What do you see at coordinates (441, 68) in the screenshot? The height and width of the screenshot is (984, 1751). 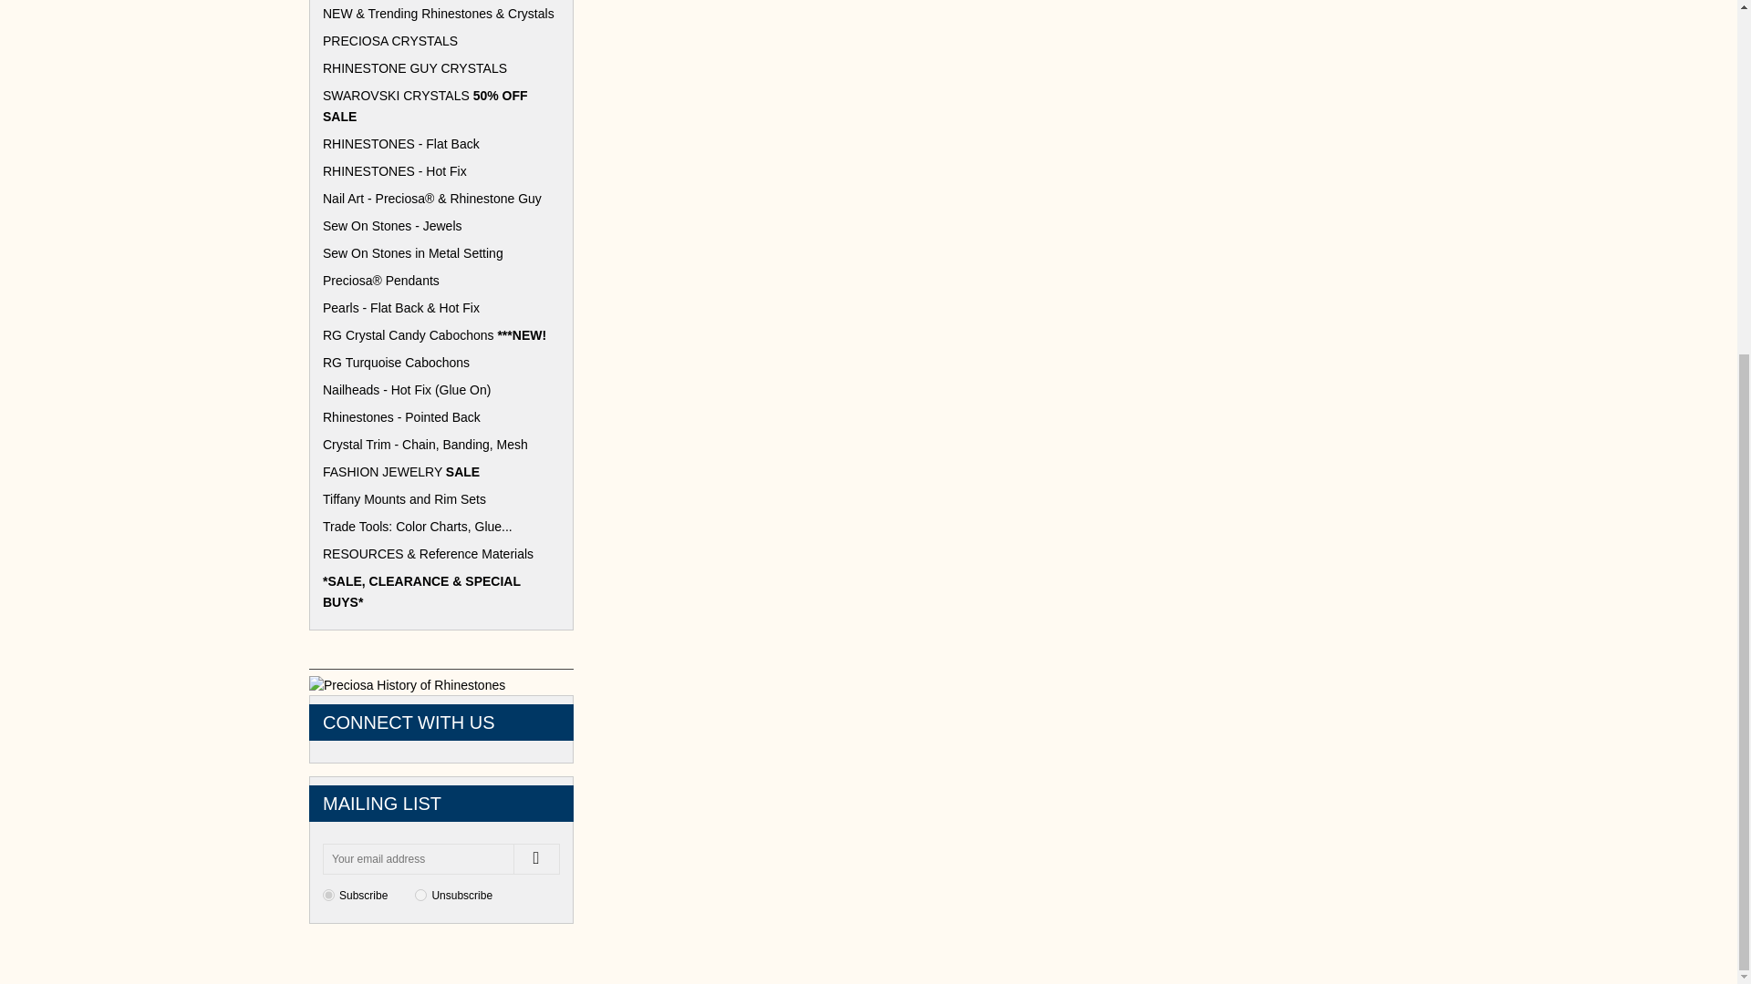 I see `RHINESTONE GUY CRYSTALS` at bounding box center [441, 68].